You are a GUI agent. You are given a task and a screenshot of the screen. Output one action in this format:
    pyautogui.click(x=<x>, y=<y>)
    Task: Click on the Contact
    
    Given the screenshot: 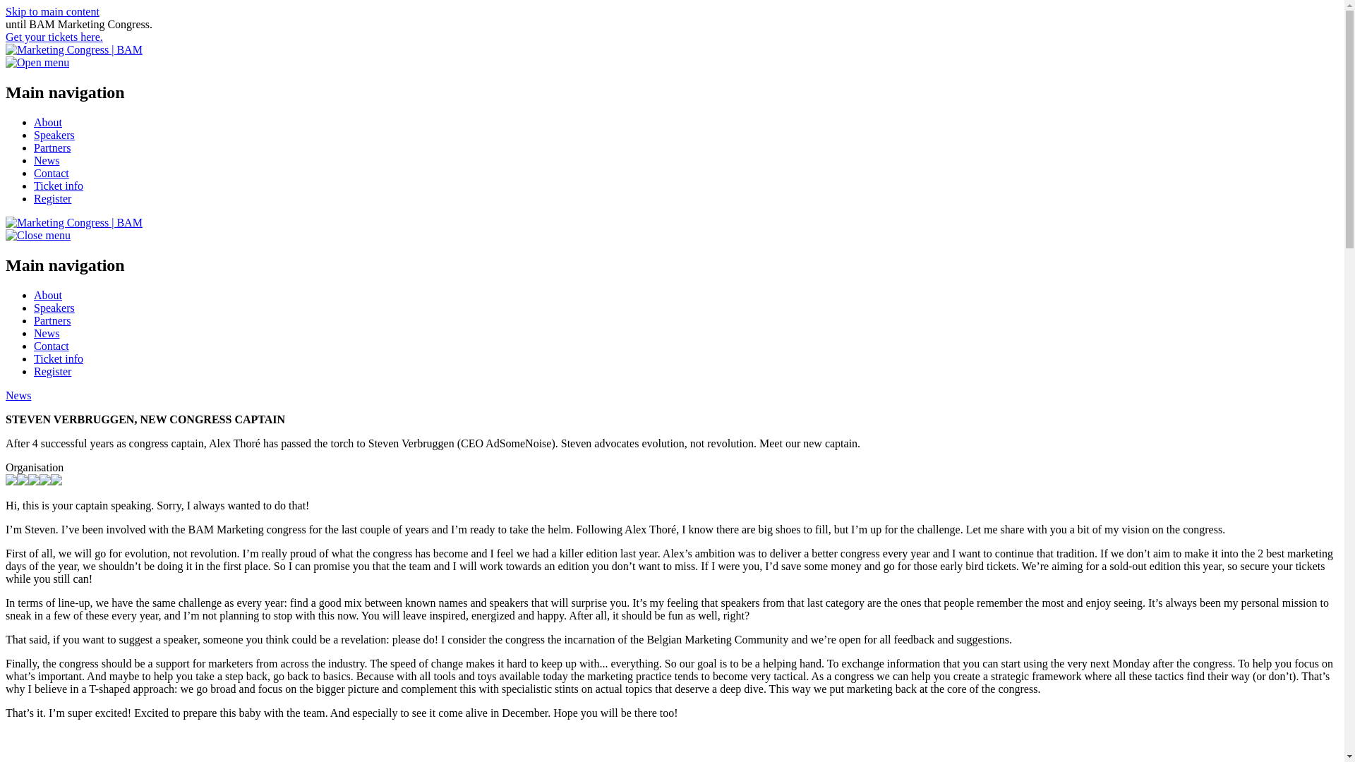 What is the action you would take?
    pyautogui.click(x=51, y=172)
    